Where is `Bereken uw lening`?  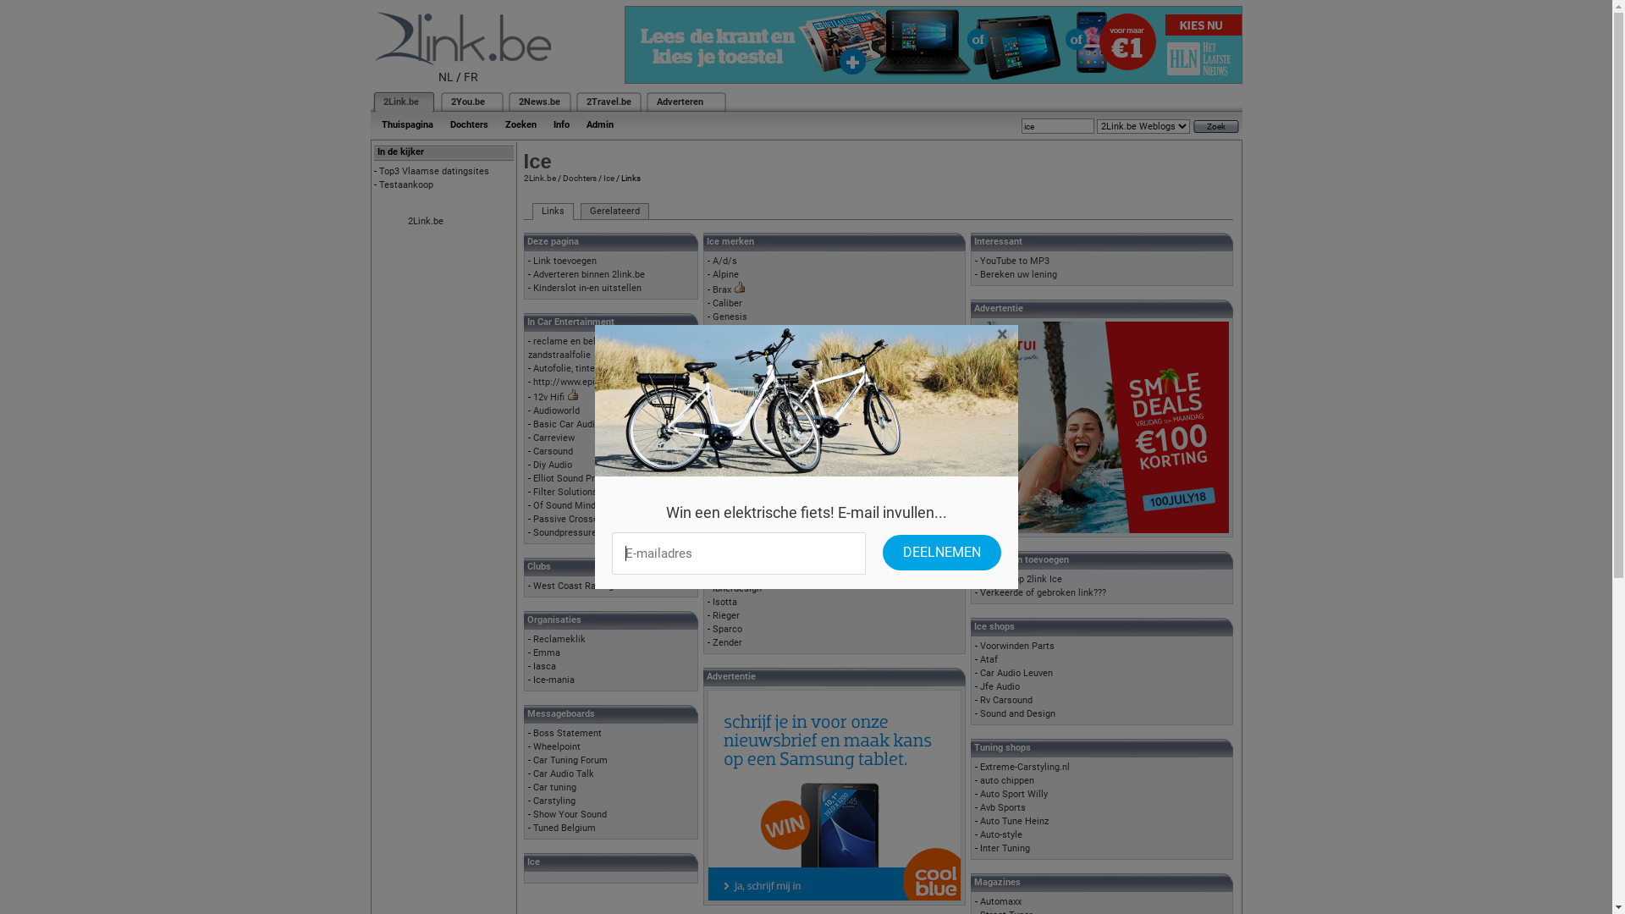 Bereken uw lening is located at coordinates (1019, 274).